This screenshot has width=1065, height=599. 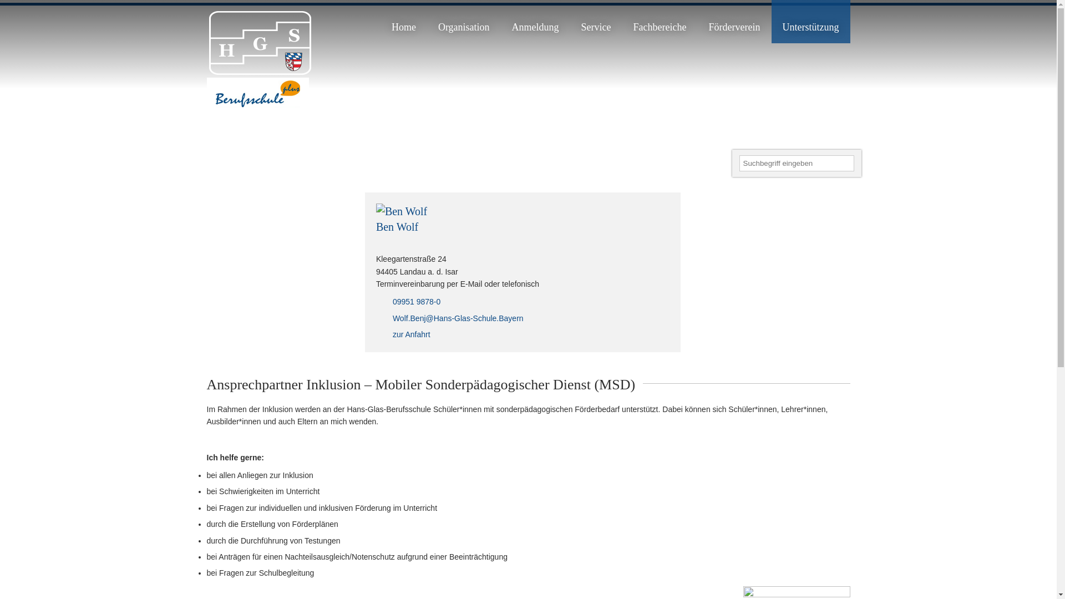 What do you see at coordinates (403, 334) in the screenshot?
I see `zur Anfahrt` at bounding box center [403, 334].